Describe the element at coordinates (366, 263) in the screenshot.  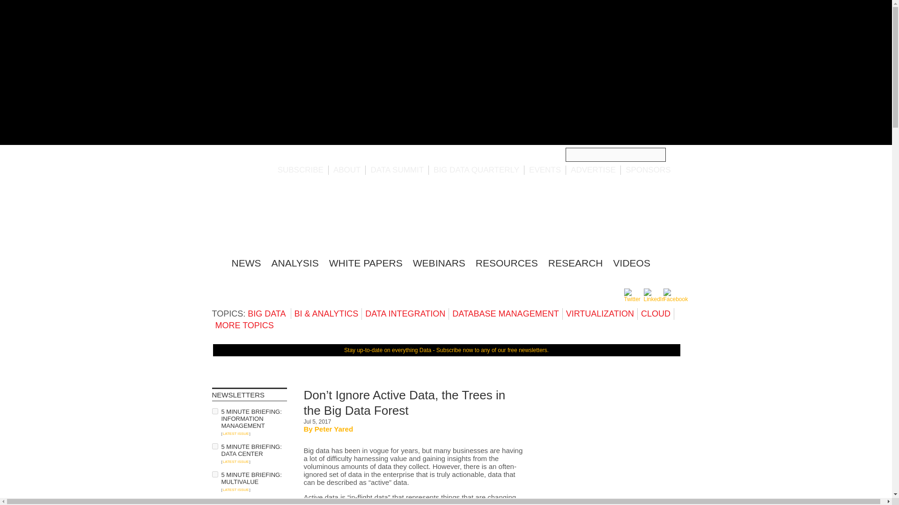
I see `WHITE PAPERS` at that location.